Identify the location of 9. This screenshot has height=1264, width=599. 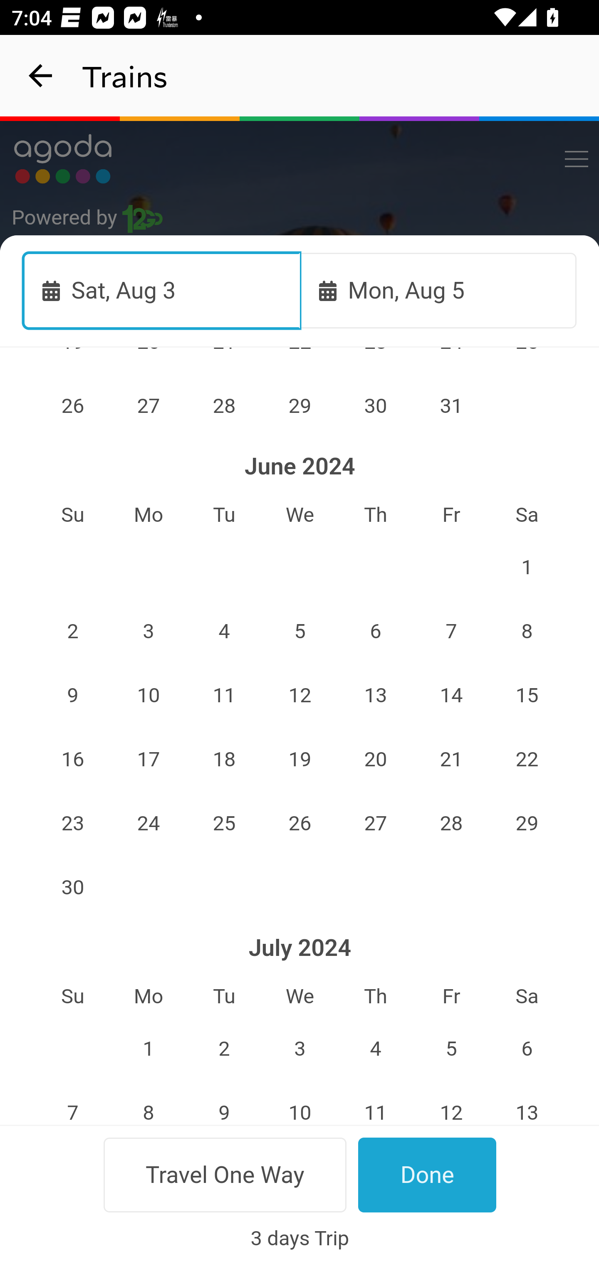
(72, 695).